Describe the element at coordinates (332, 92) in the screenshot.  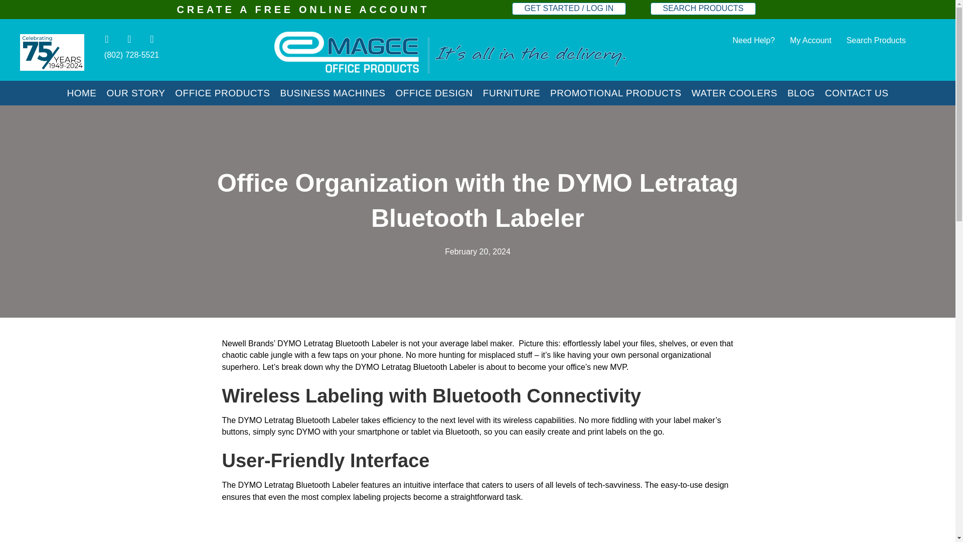
I see `BUSINESS MACHINES` at that location.